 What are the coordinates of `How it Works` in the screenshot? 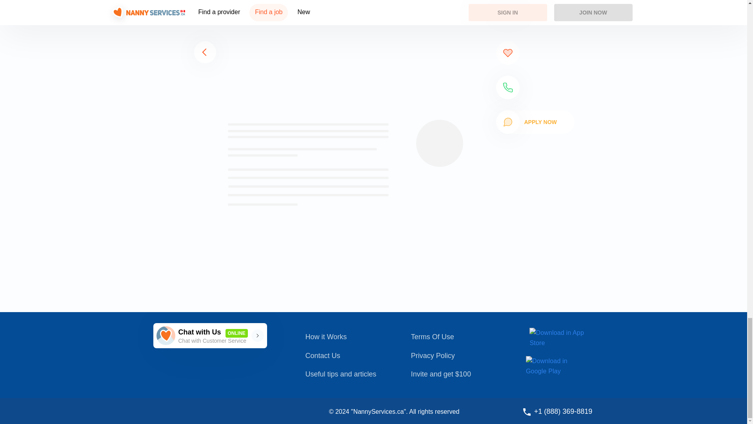 It's located at (346, 356).